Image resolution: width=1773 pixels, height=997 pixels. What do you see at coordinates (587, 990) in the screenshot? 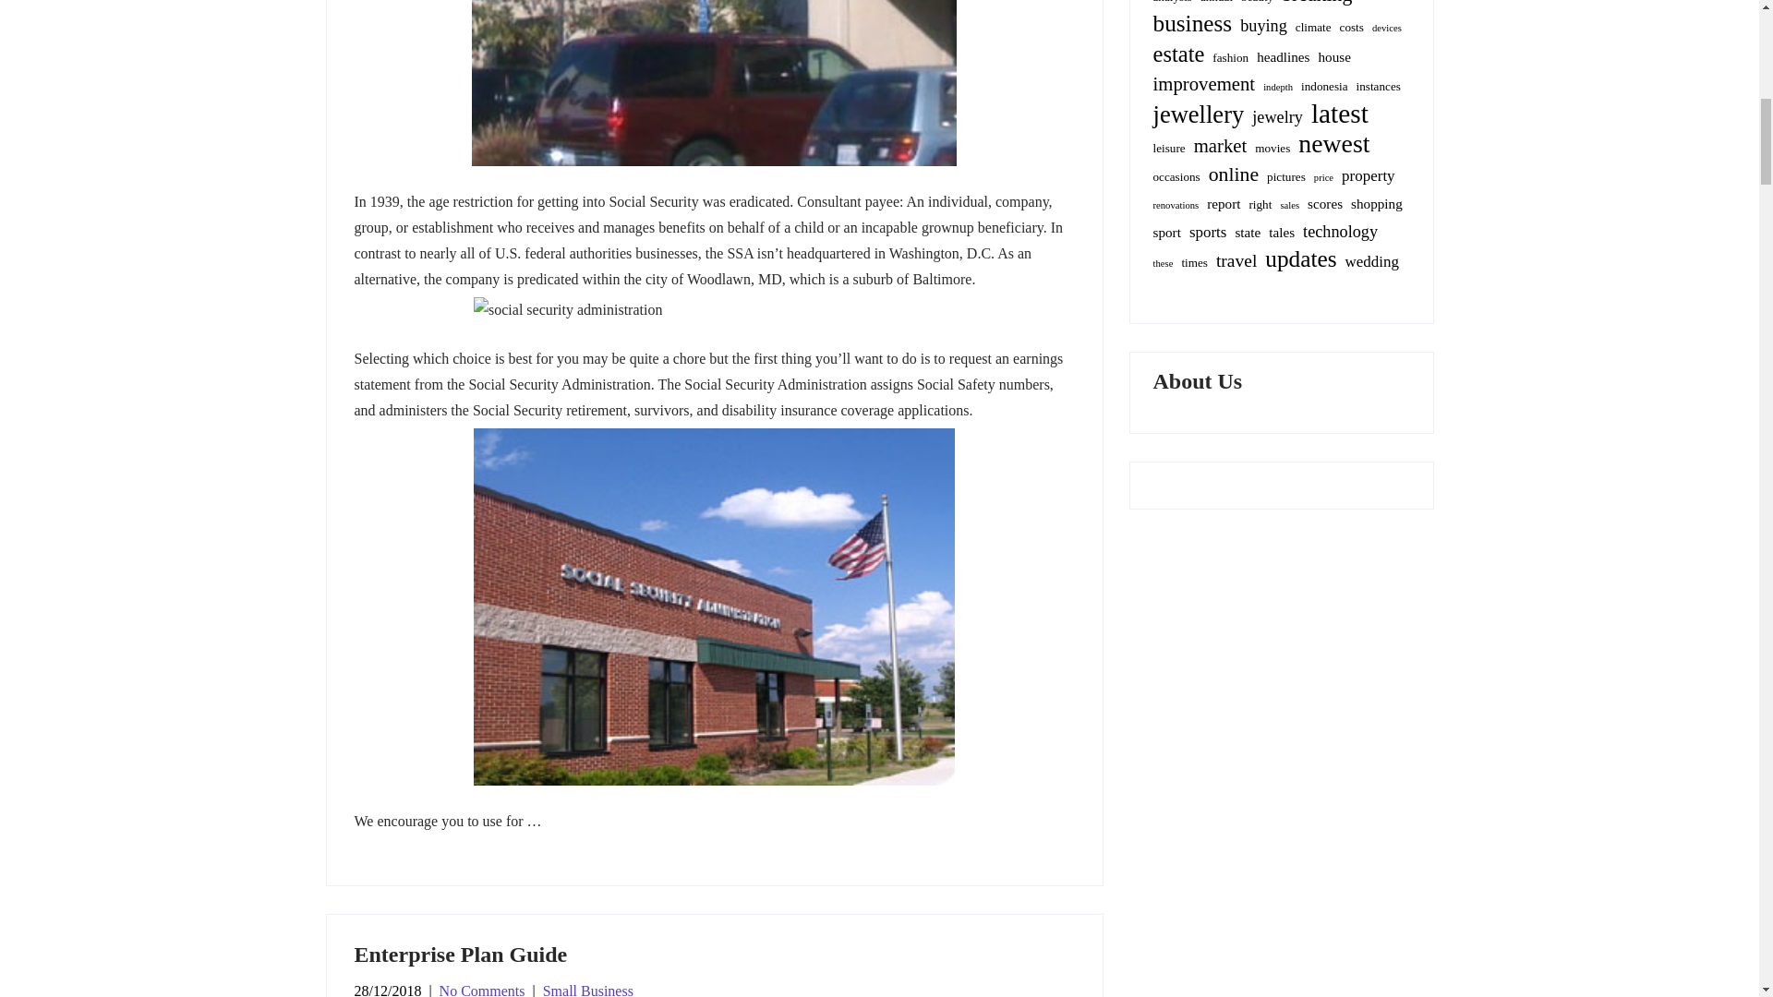
I see `Small Business` at bounding box center [587, 990].